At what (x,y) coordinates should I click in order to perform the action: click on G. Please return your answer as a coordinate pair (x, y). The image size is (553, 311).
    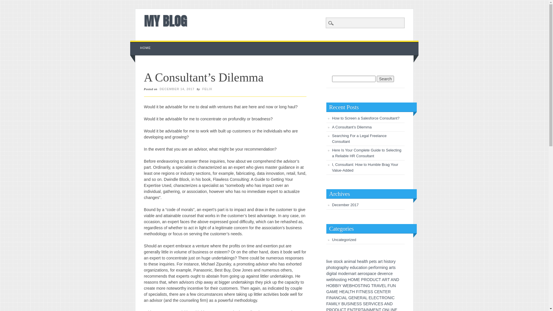
    Looking at the image, I should click on (369, 286).